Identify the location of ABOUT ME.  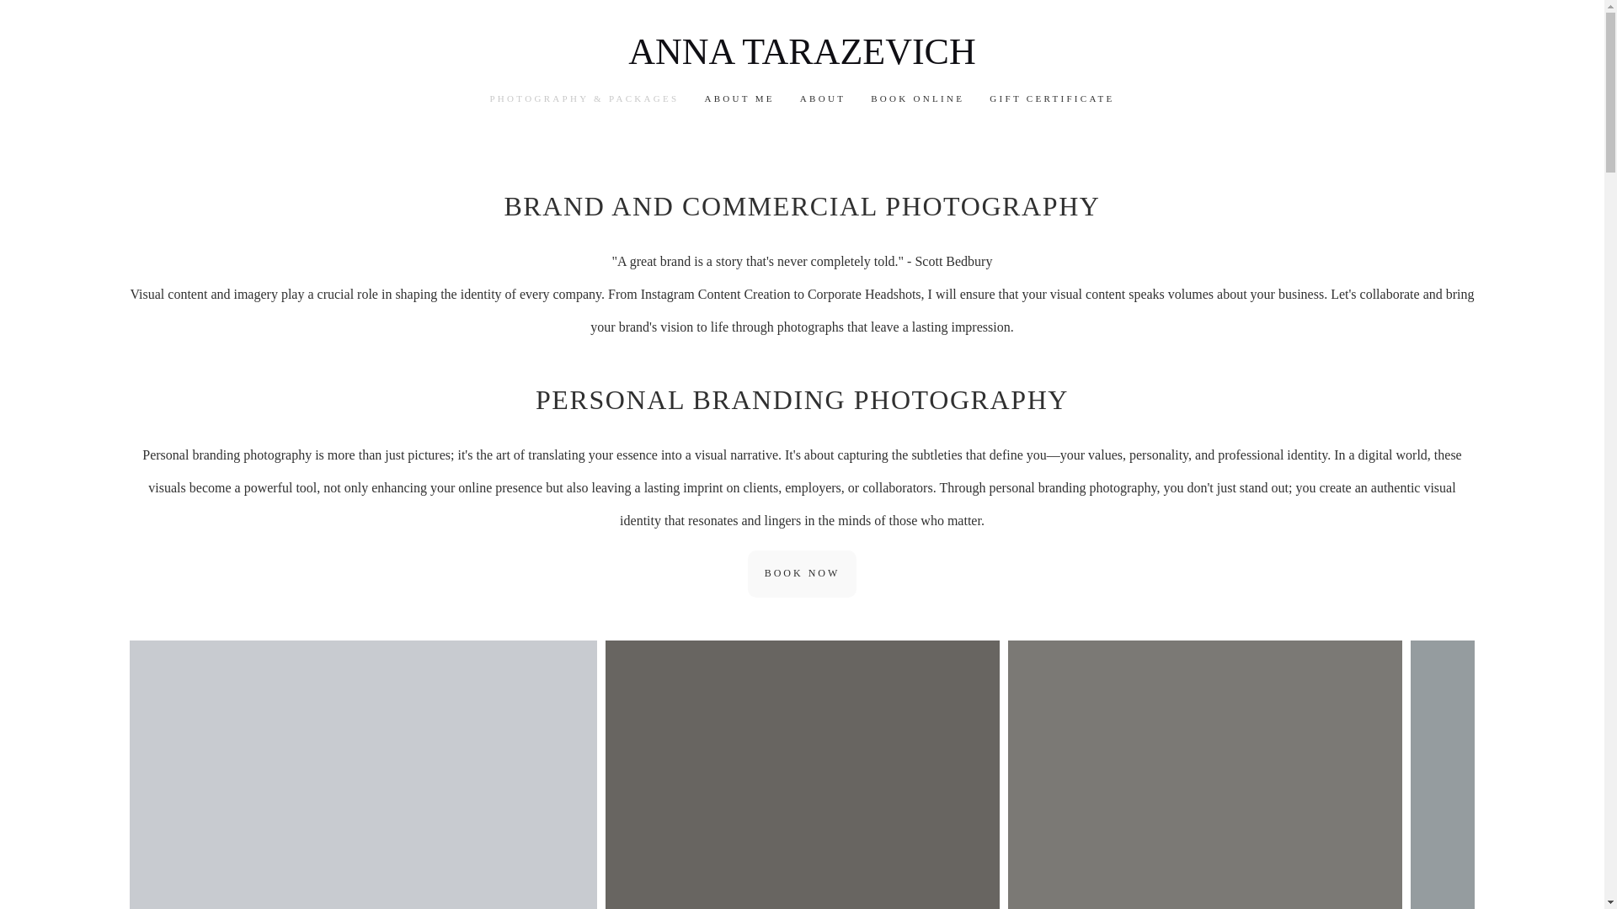
(739, 98).